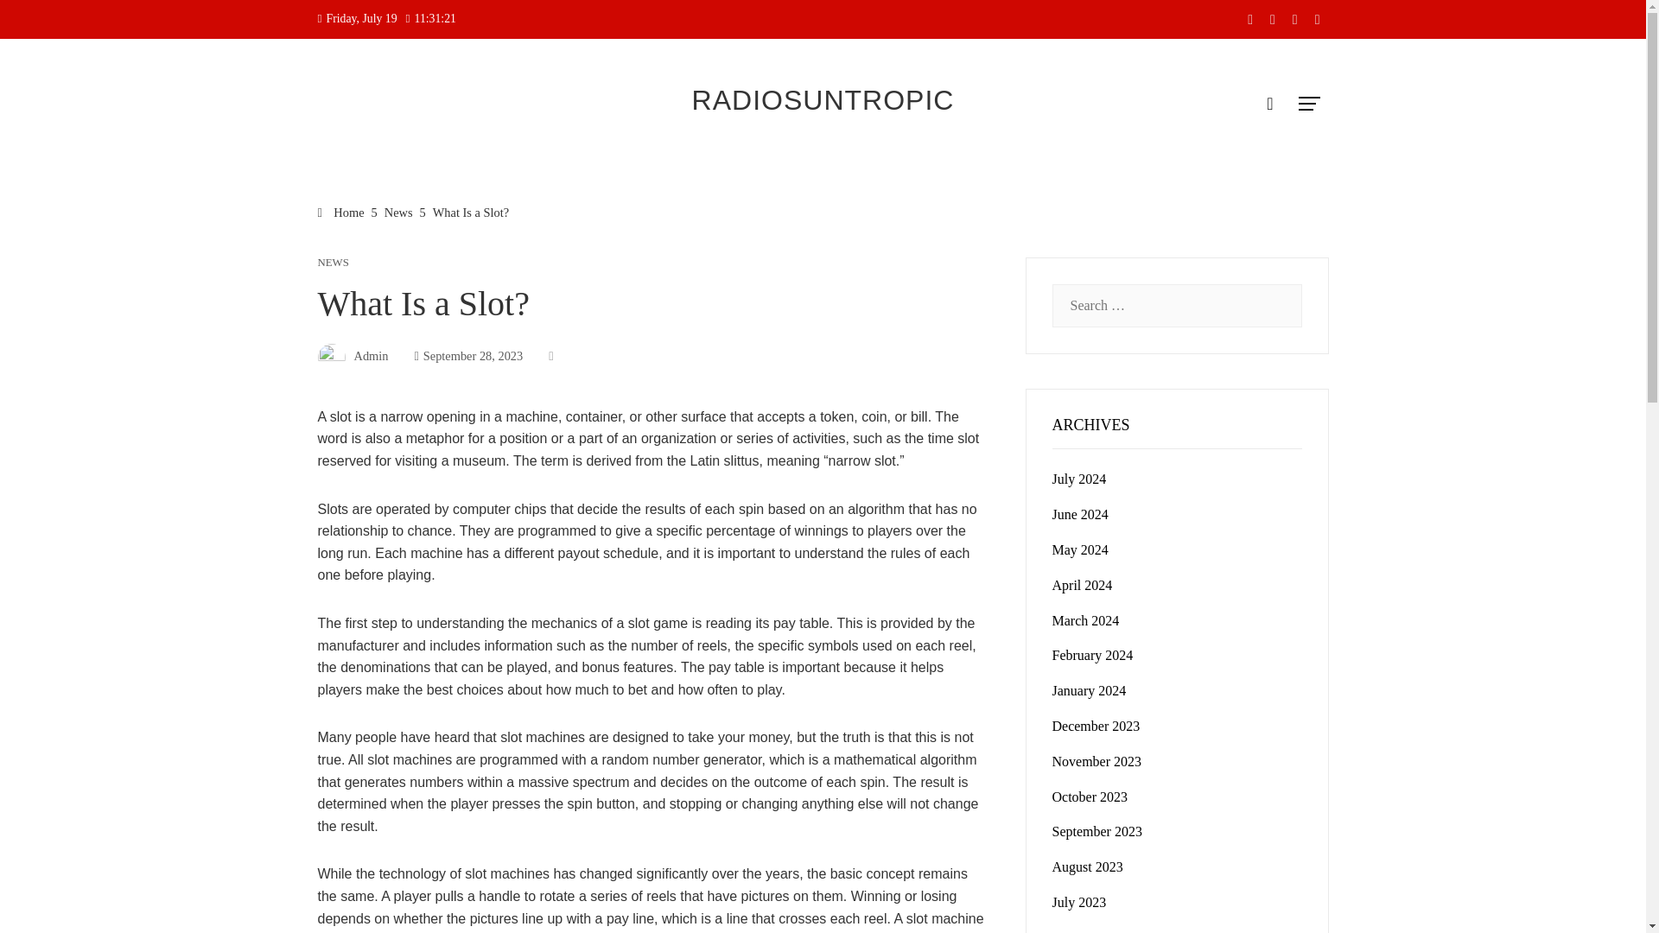 The image size is (1659, 933). I want to click on December 2023, so click(1096, 726).